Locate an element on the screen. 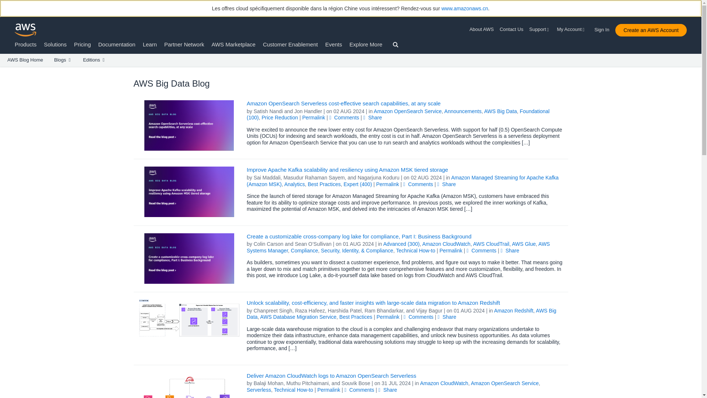  View all posts in Best Practices is located at coordinates (324, 184).